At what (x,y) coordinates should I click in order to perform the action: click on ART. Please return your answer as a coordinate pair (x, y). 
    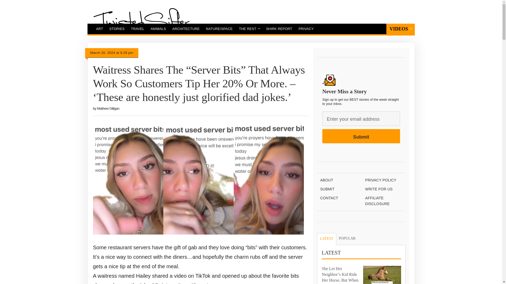
    Looking at the image, I should click on (99, 29).